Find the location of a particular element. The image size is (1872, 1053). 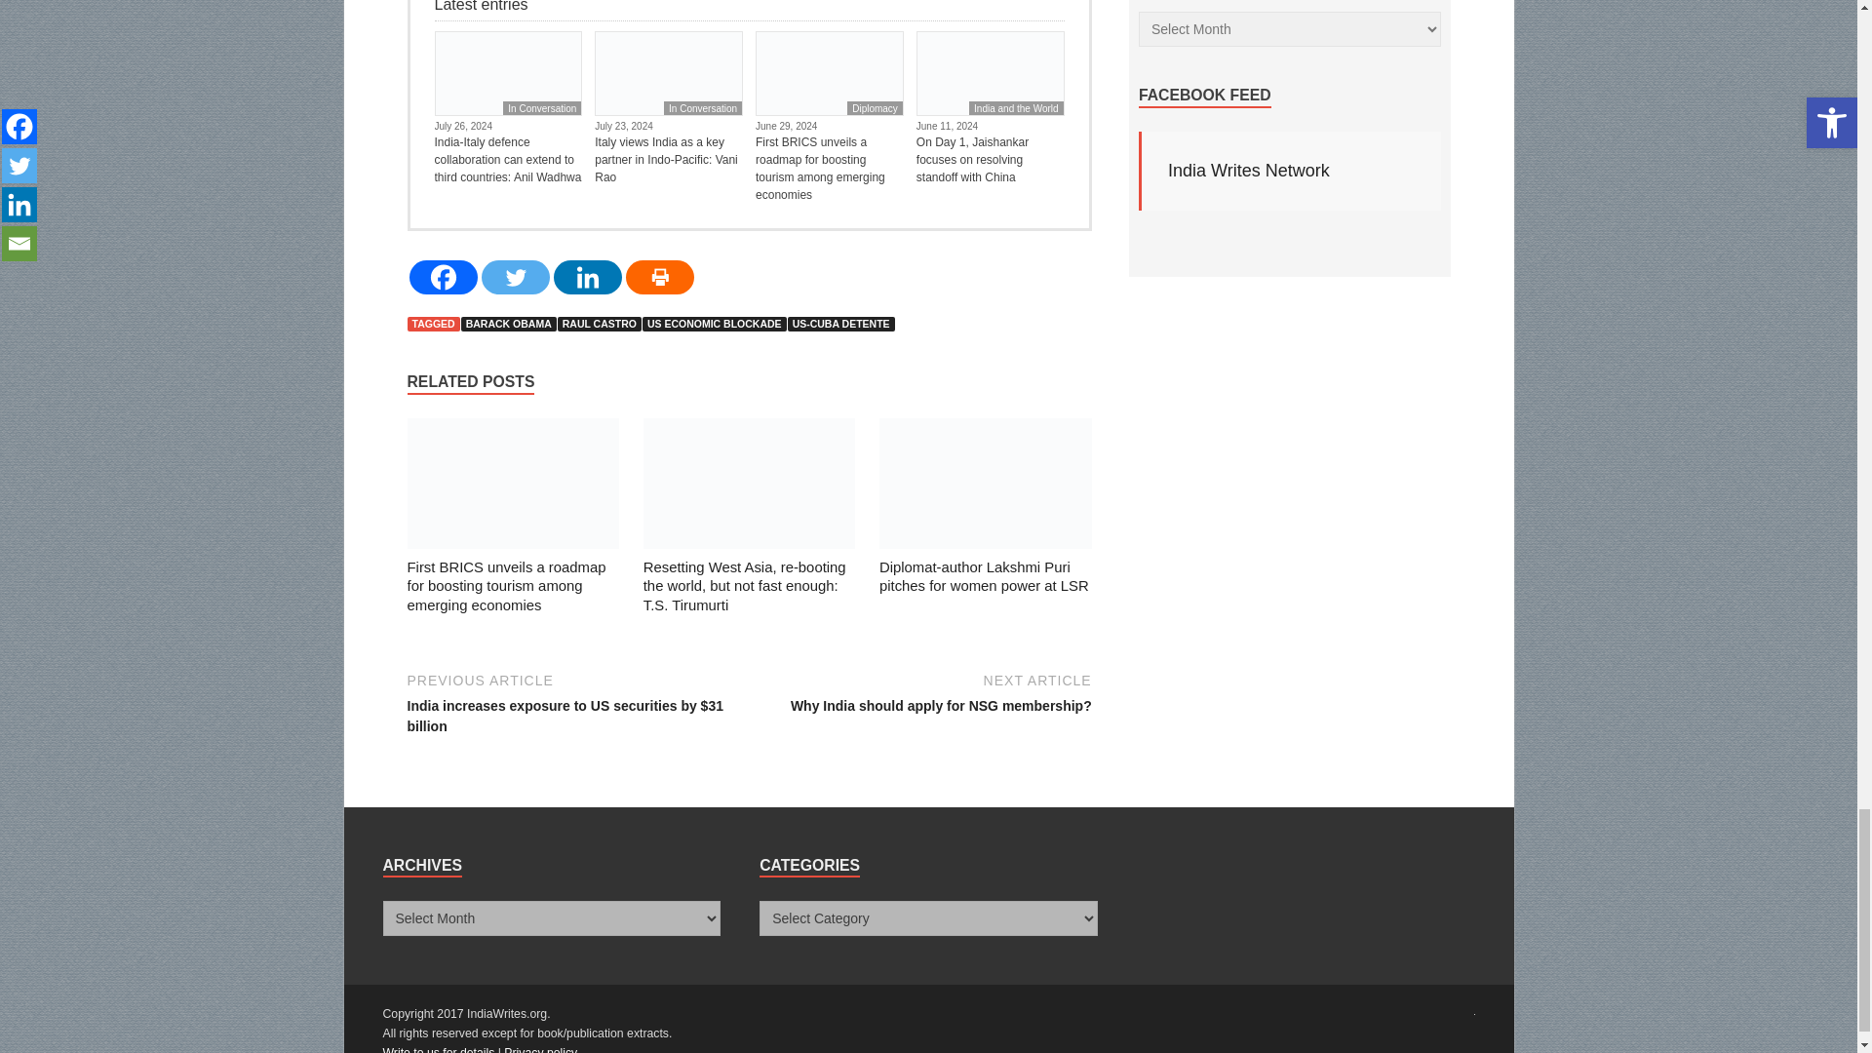

Linkedin is located at coordinates (587, 277).